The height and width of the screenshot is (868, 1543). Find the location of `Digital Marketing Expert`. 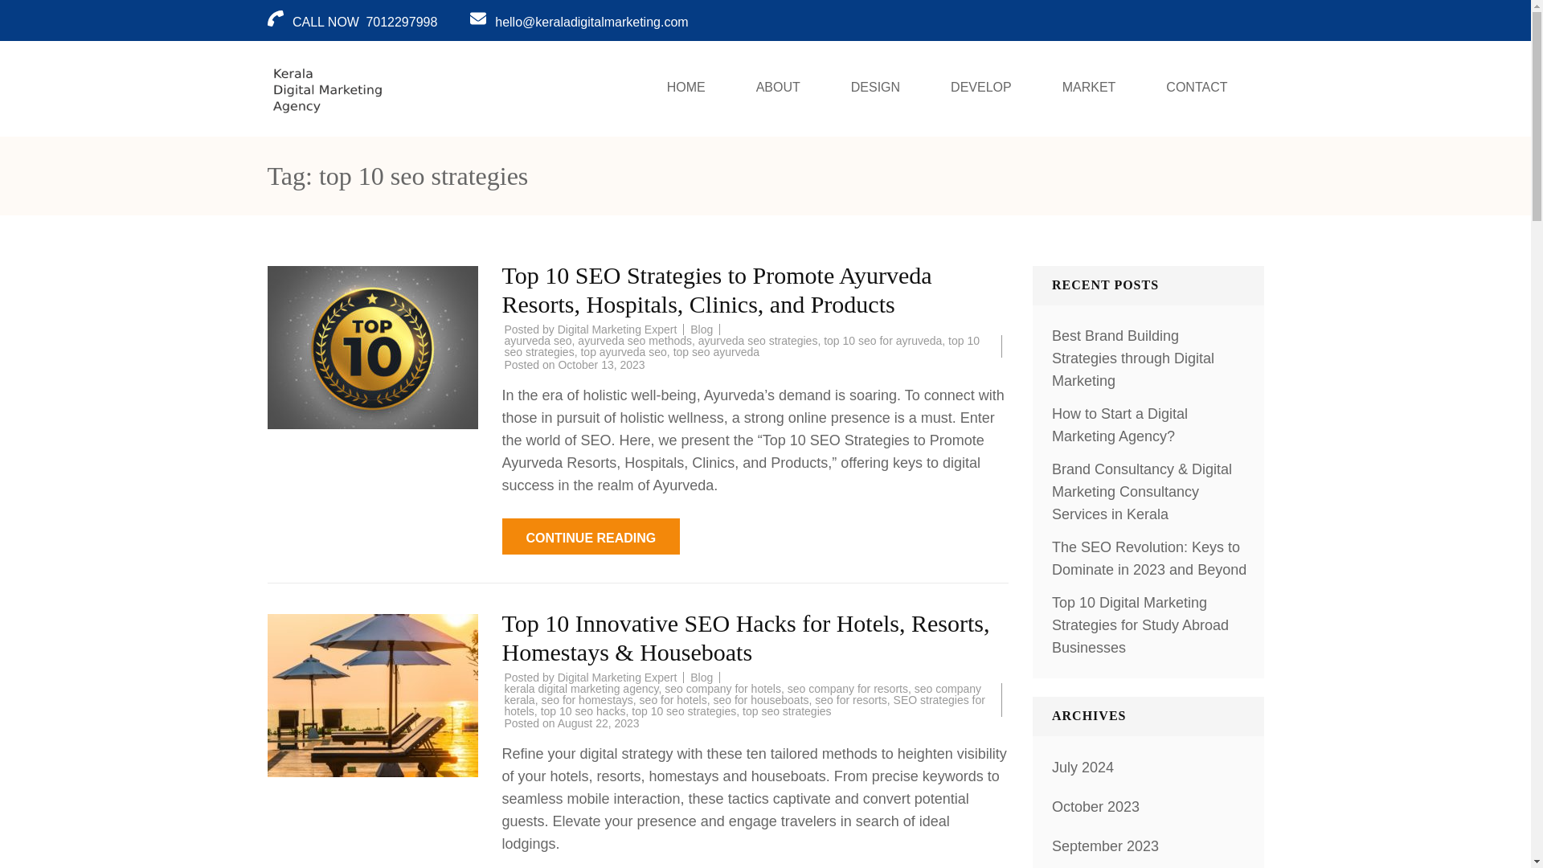

Digital Marketing Expert is located at coordinates (617, 329).